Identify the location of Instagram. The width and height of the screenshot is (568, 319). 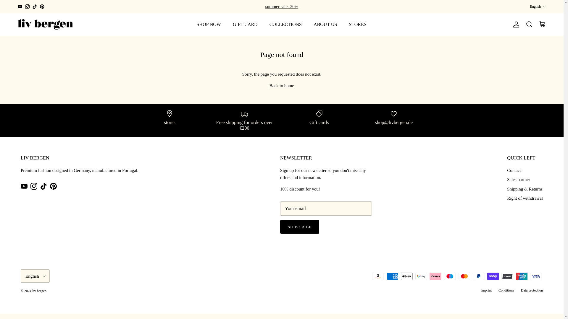
(27, 6).